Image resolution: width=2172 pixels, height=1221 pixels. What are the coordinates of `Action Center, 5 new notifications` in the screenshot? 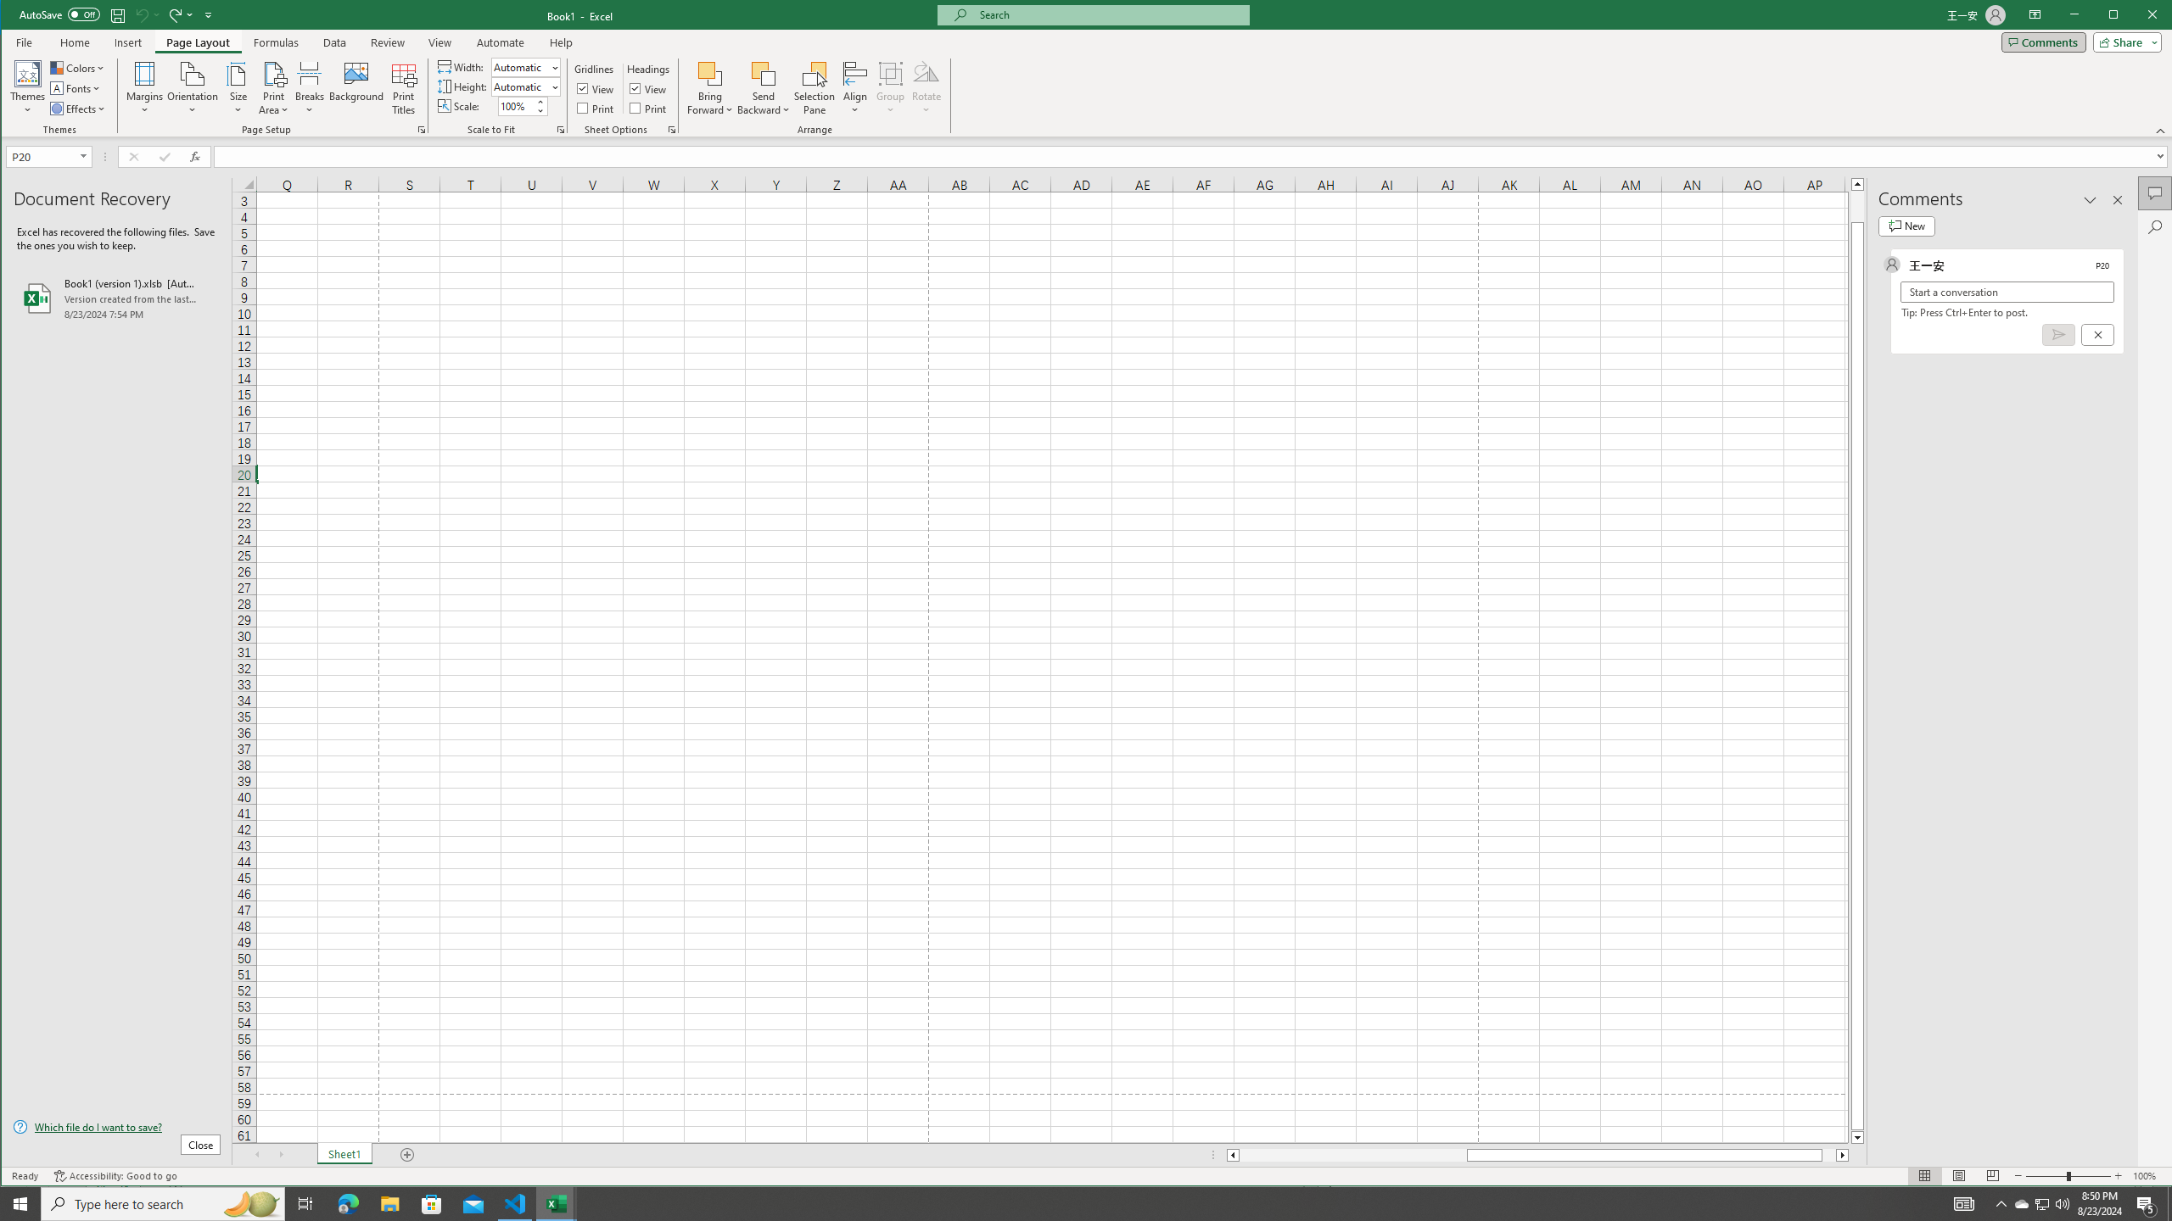 It's located at (2147, 1204).